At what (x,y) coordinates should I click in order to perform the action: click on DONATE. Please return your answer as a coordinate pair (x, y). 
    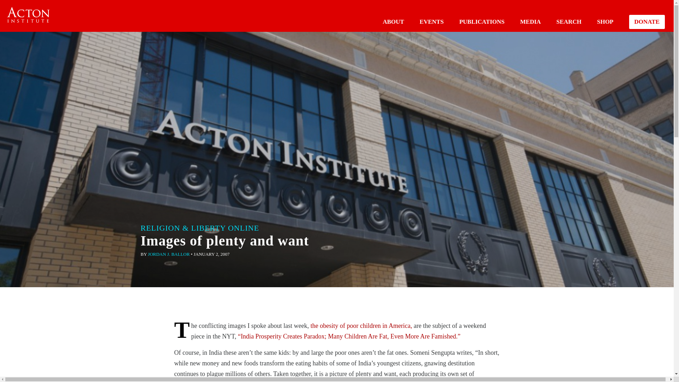
    Looking at the image, I should click on (647, 22).